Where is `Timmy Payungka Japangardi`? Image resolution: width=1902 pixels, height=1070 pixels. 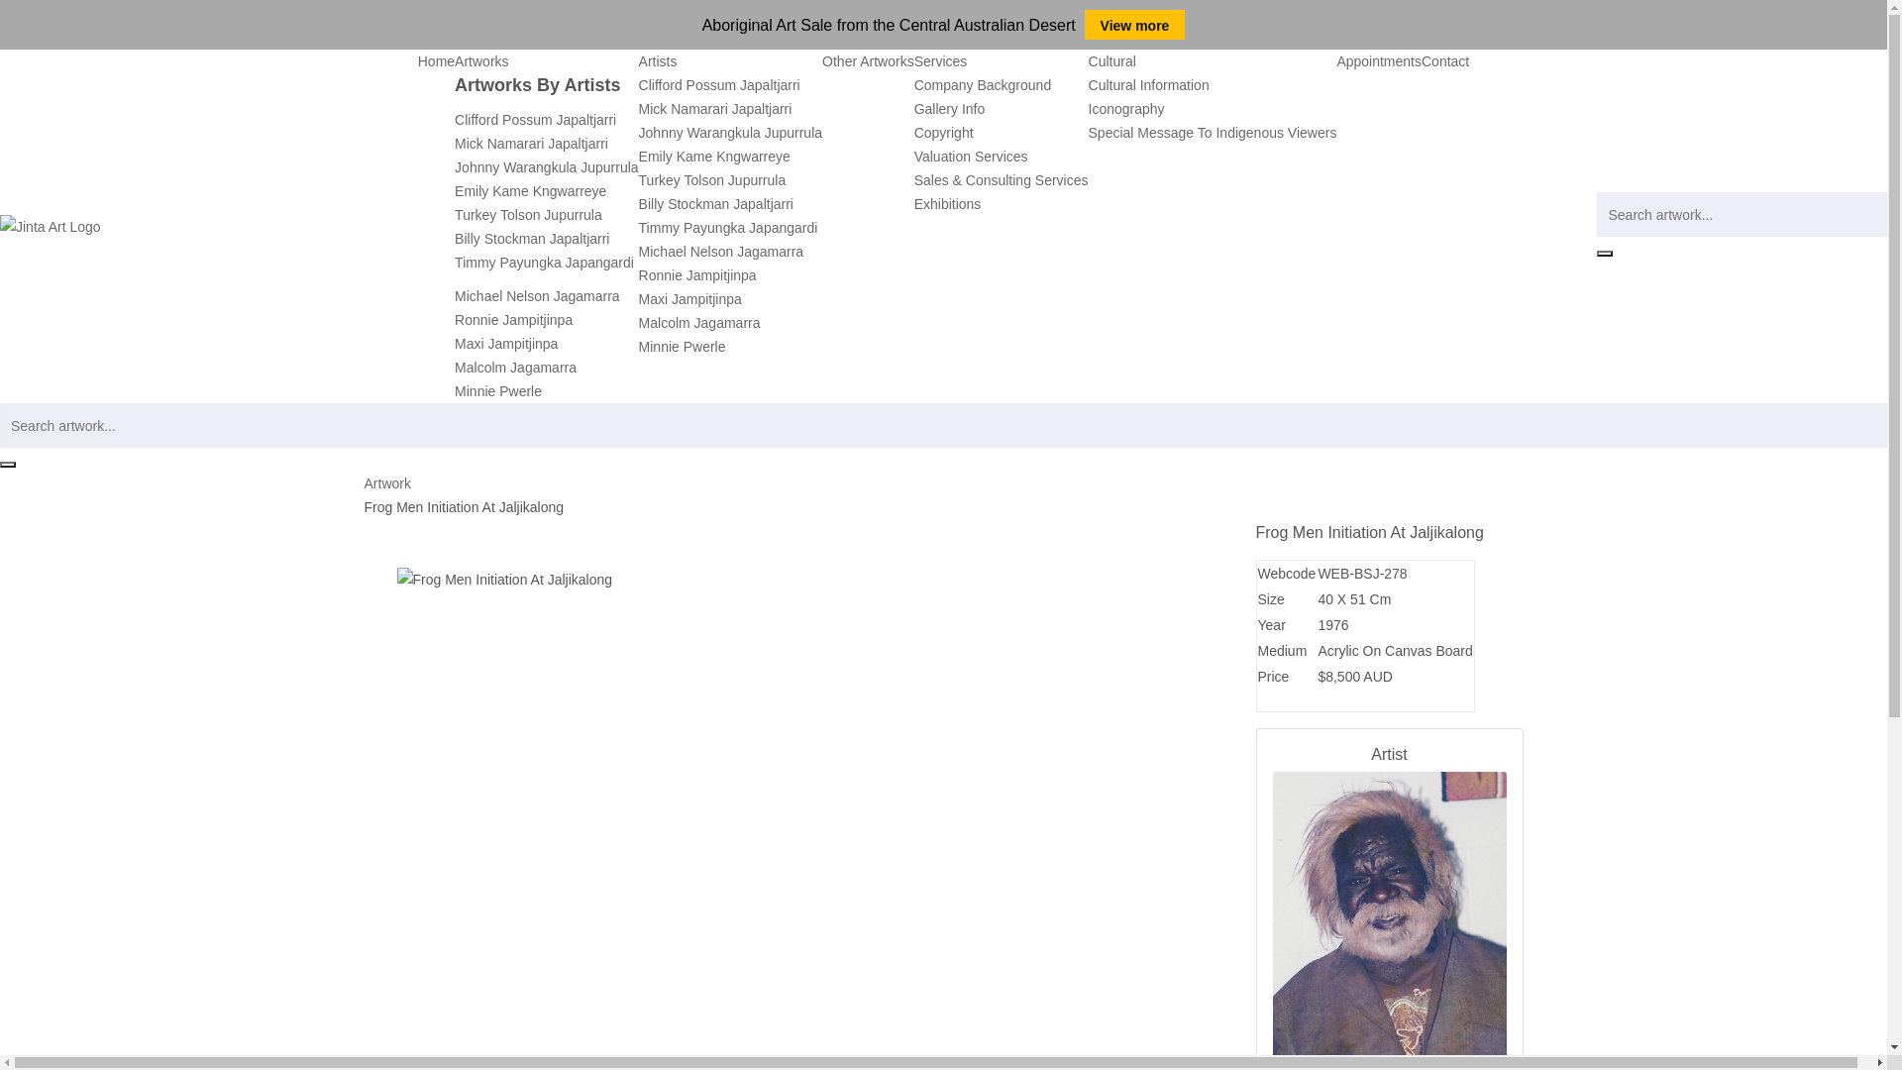 Timmy Payungka Japangardi is located at coordinates (729, 228).